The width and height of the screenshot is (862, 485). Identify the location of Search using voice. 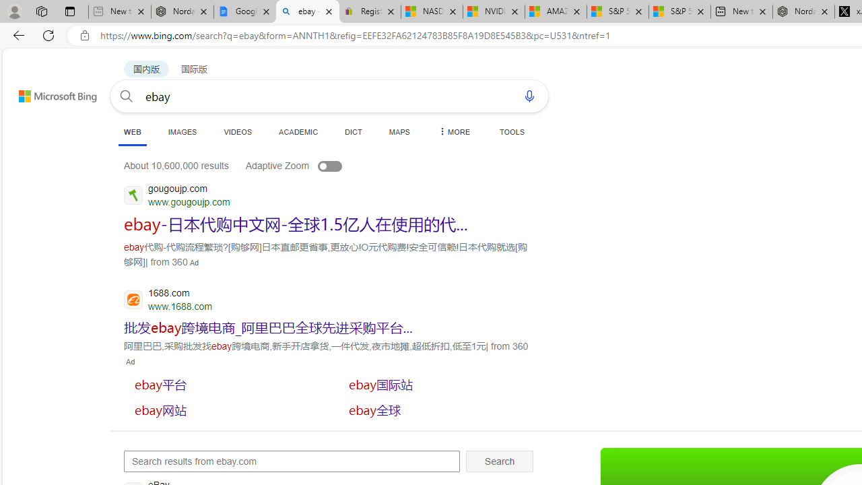
(529, 96).